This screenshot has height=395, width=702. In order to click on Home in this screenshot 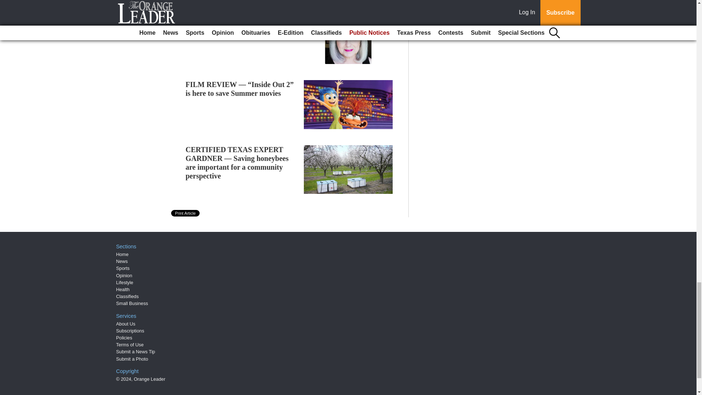, I will do `click(122, 254)`.